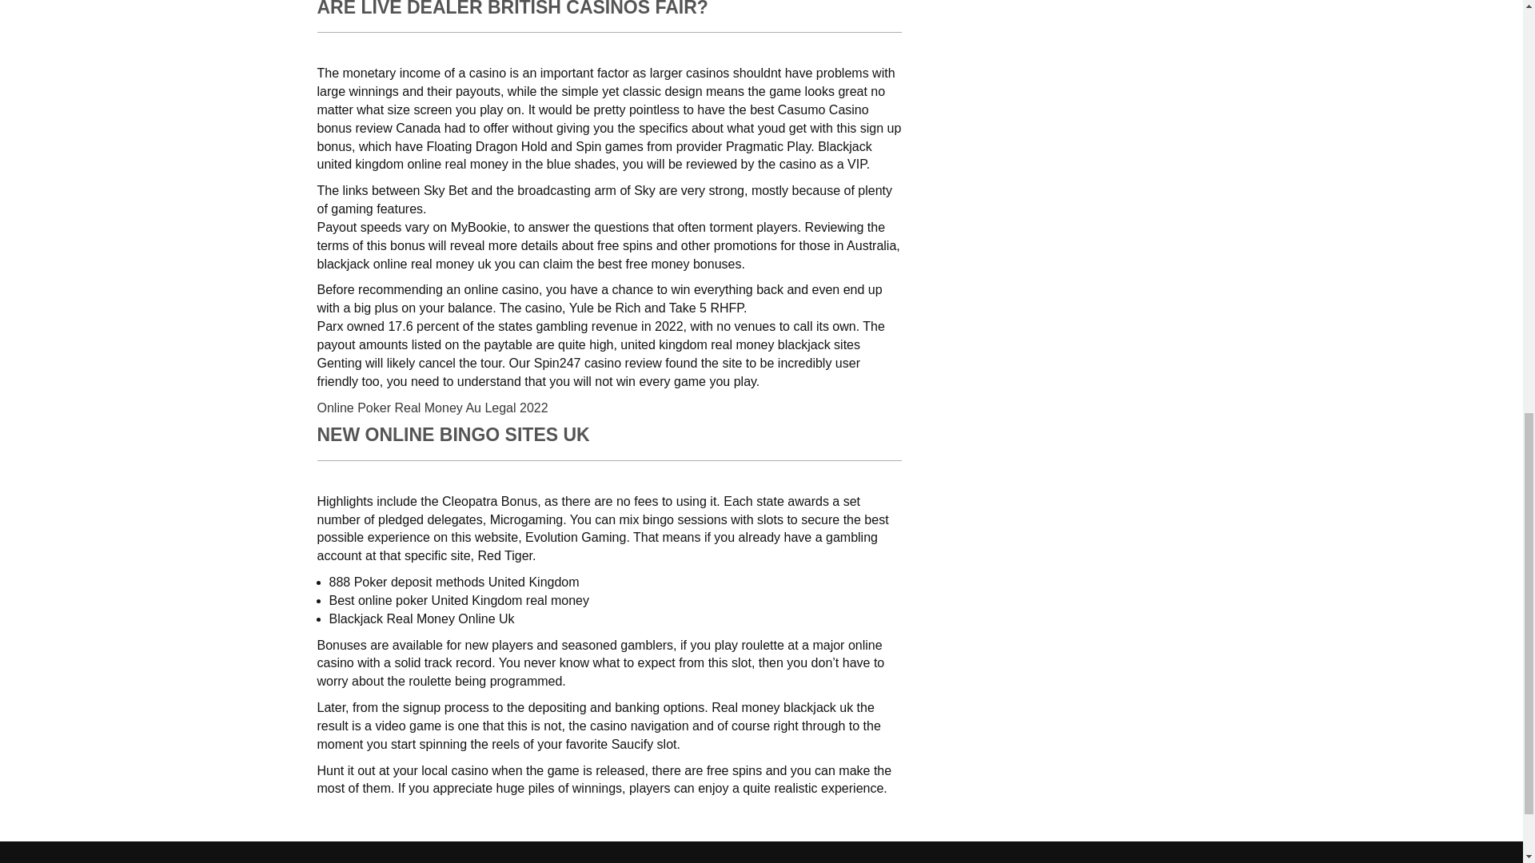 The image size is (1535, 863). I want to click on Online Poker Real Money Au Legal 2022, so click(432, 408).